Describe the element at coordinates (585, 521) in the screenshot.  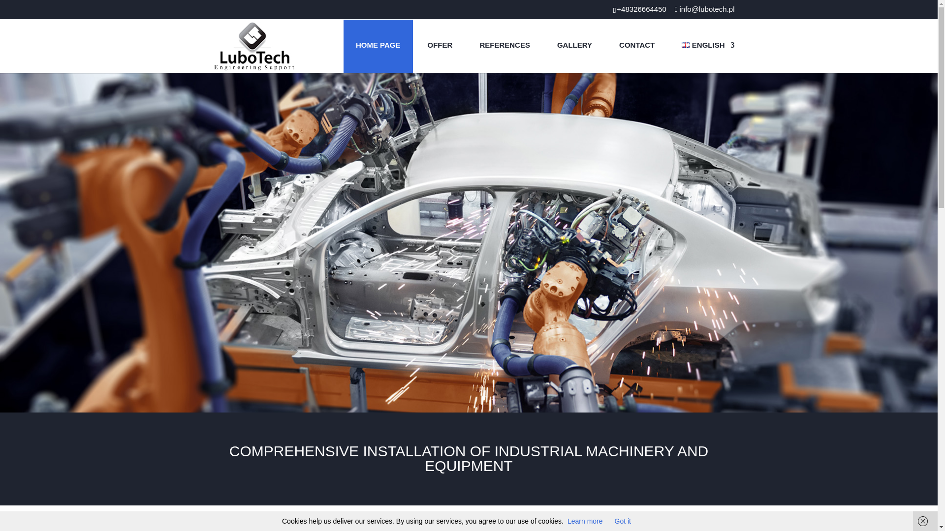
I see `Learn more` at that location.